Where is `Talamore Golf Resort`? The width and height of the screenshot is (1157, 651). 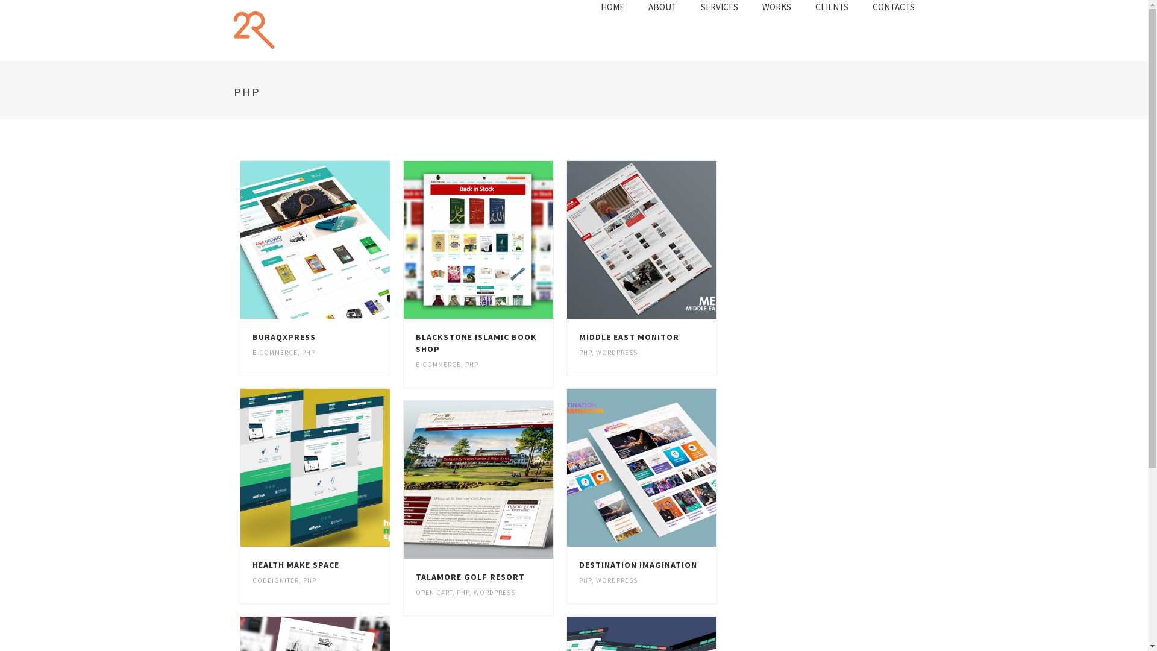
Talamore Golf Resort is located at coordinates (478, 480).